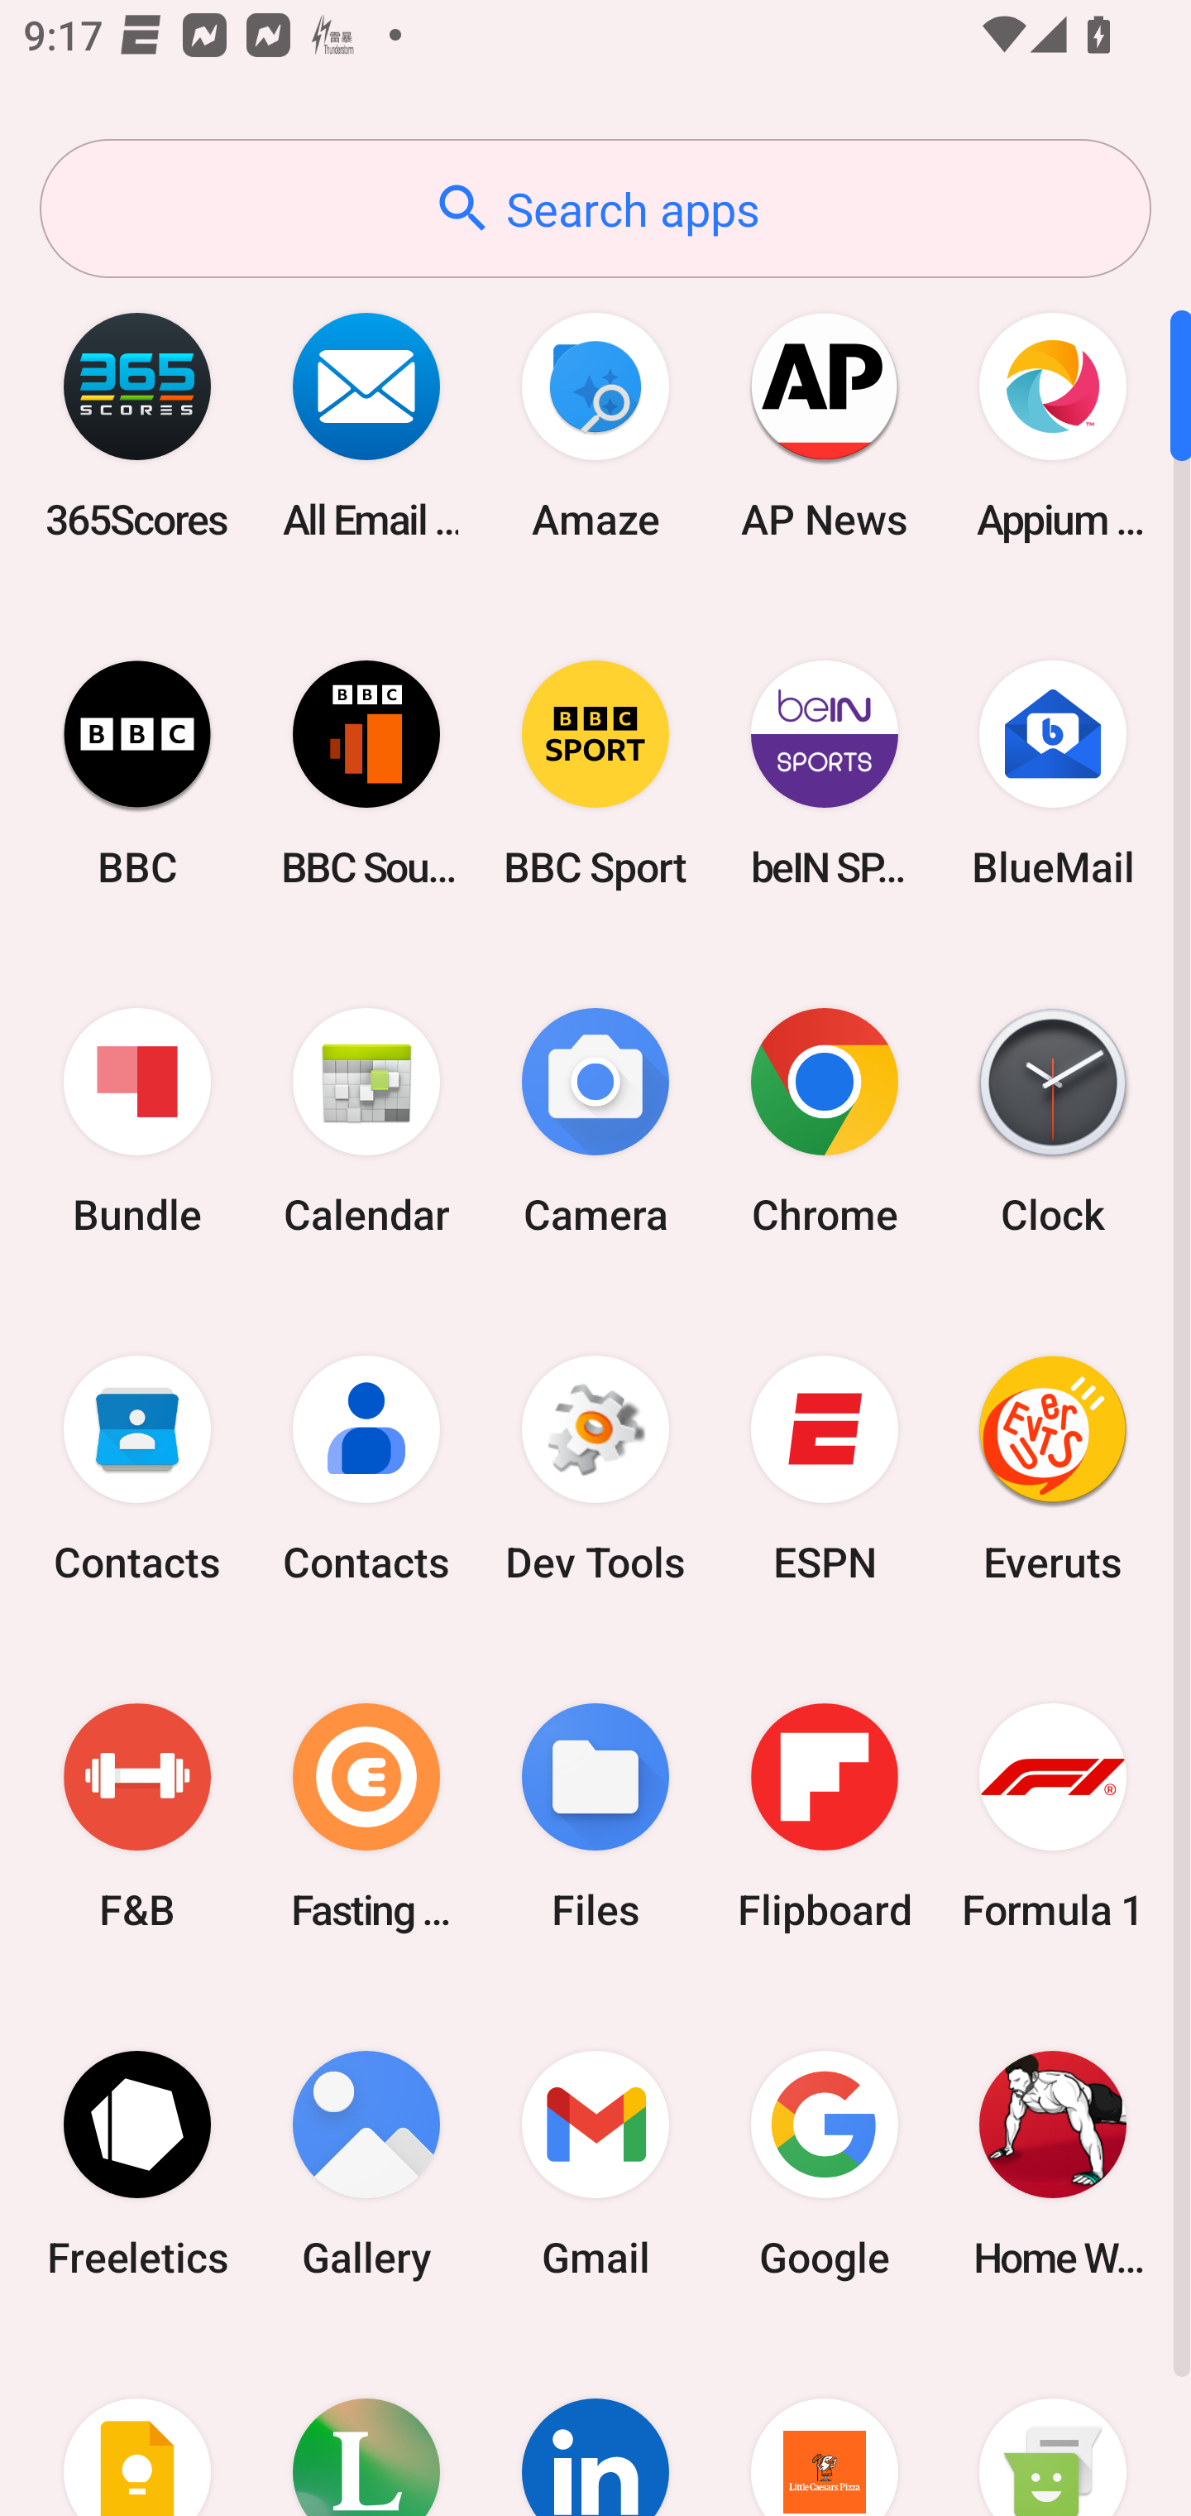 This screenshot has height=2516, width=1191. Describe the element at coordinates (366, 2163) in the screenshot. I see `Gallery` at that location.